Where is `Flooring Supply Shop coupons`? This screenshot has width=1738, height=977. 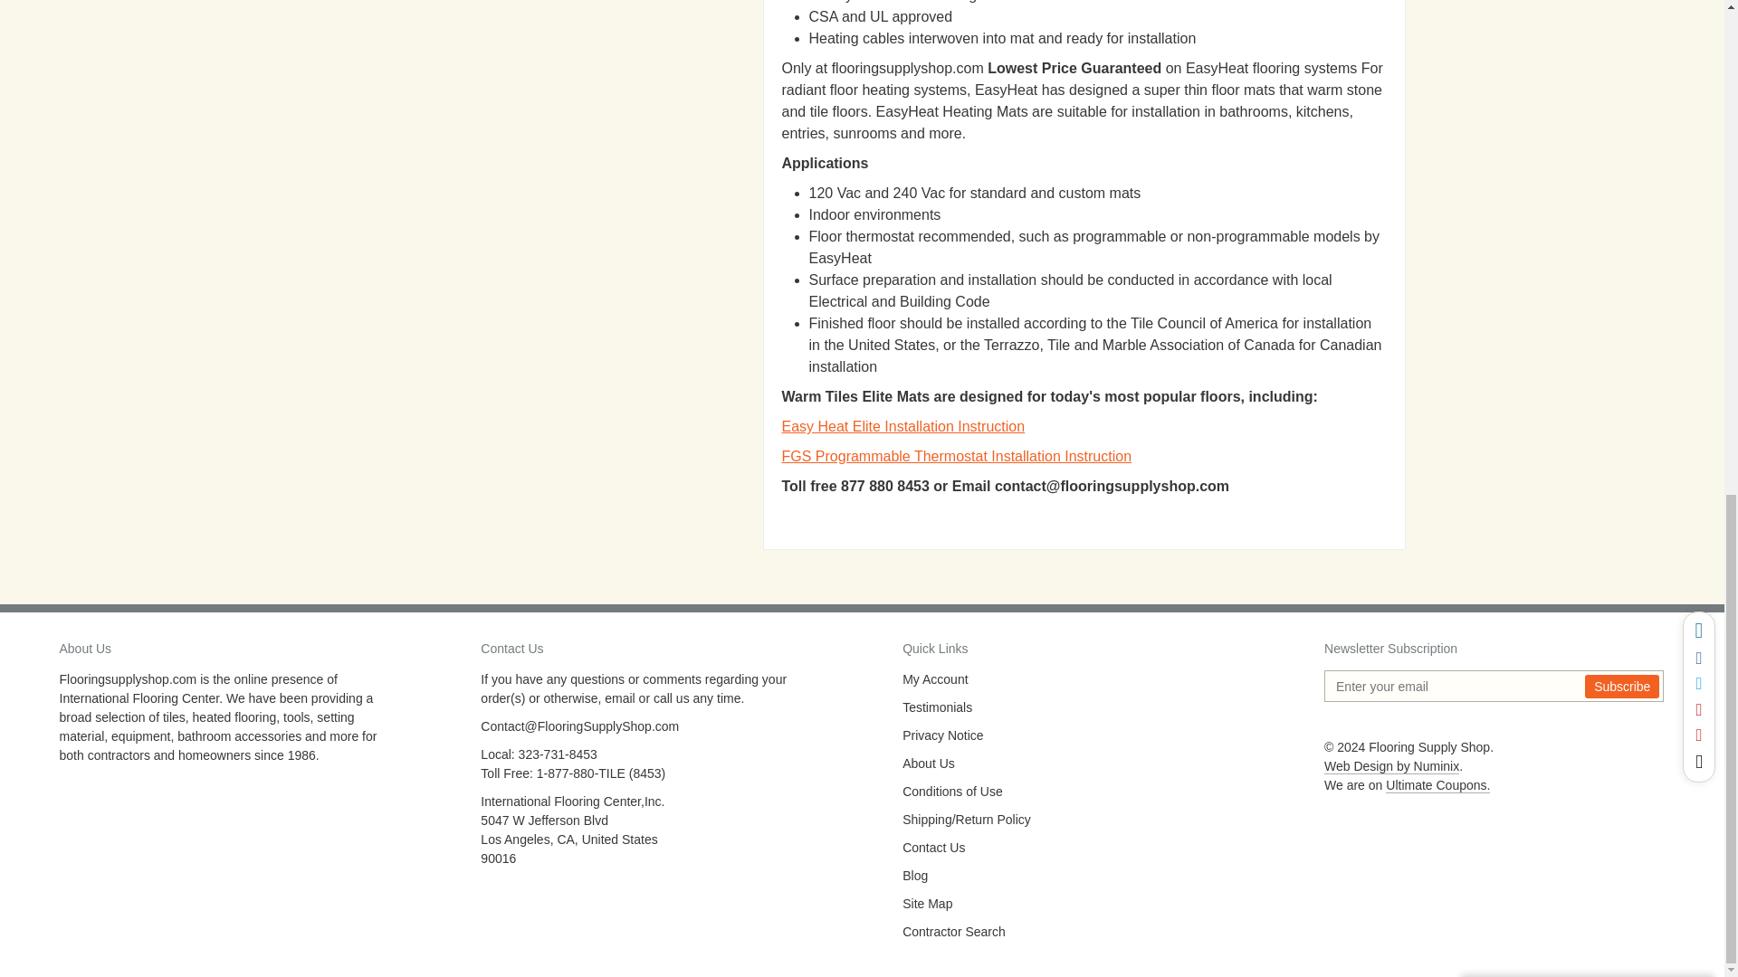 Flooring Supply Shop coupons is located at coordinates (1437, 785).